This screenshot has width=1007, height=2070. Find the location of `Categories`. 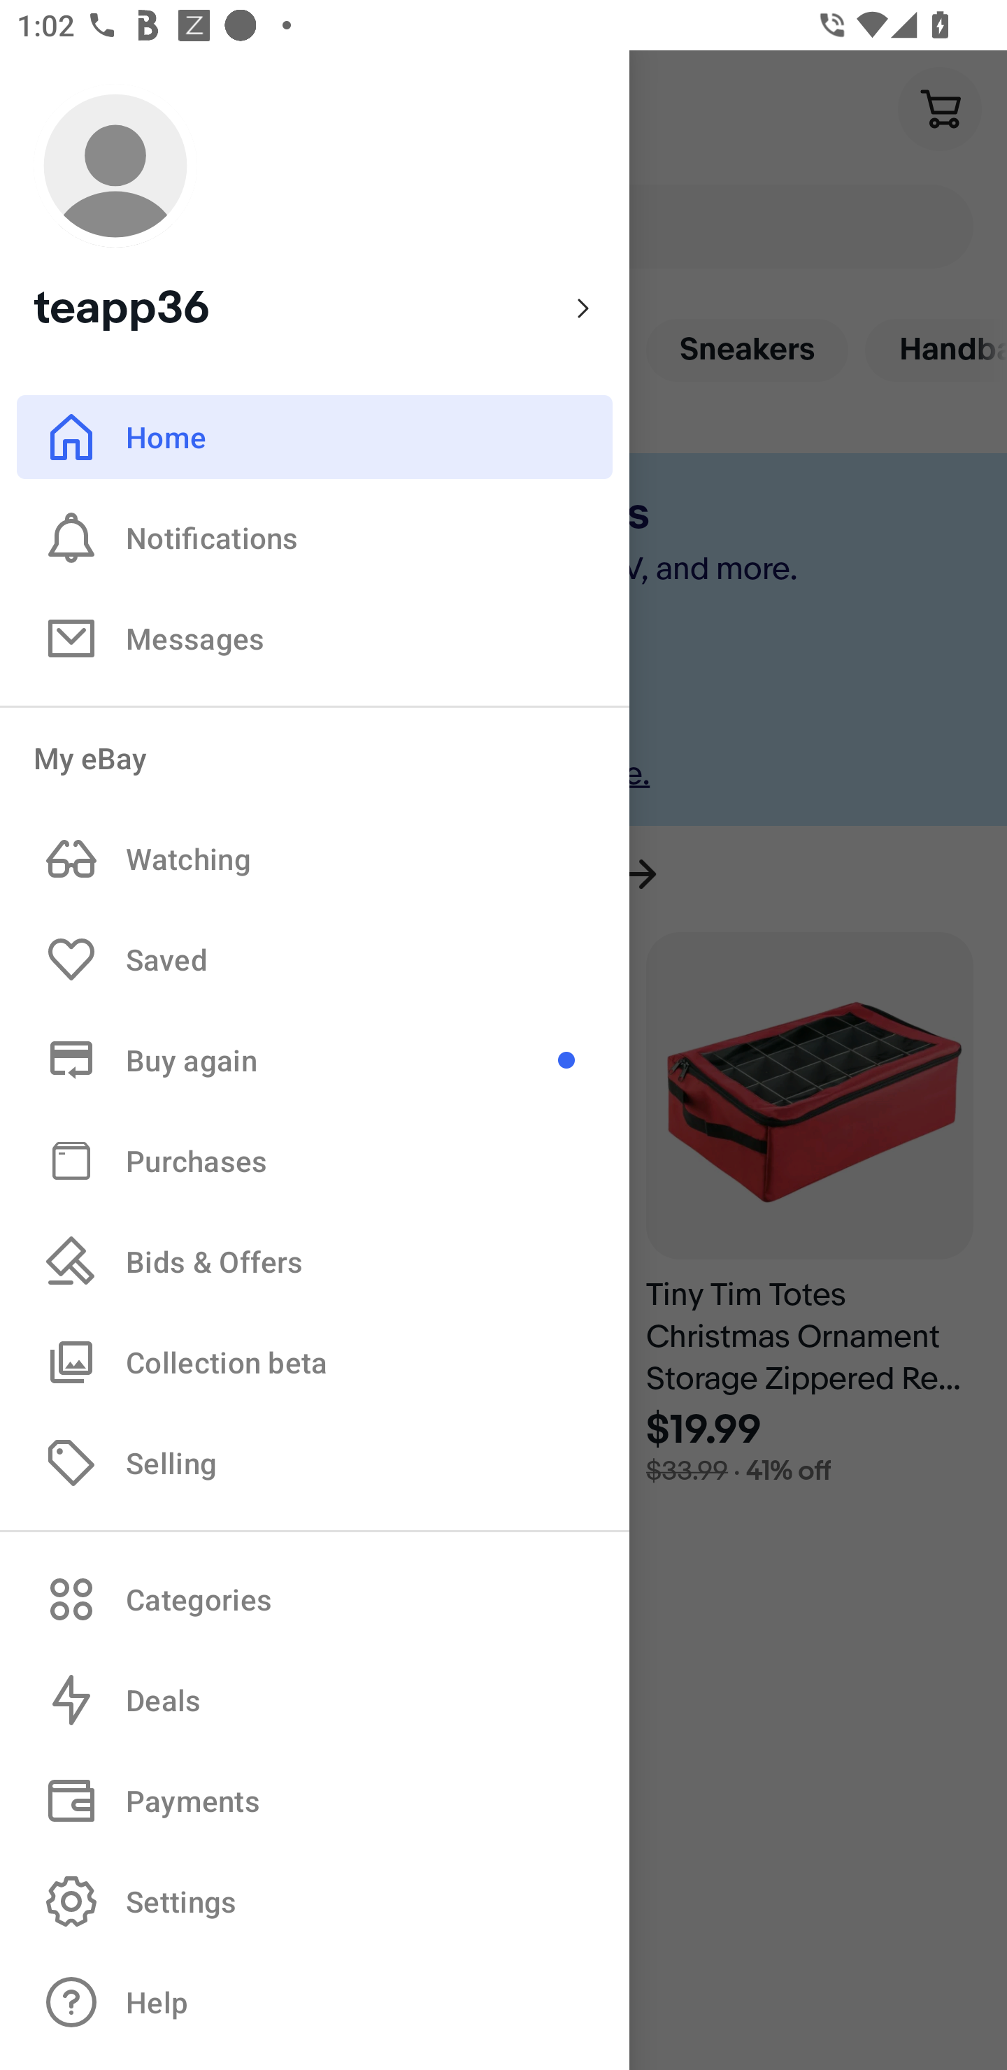

Categories is located at coordinates (315, 1599).